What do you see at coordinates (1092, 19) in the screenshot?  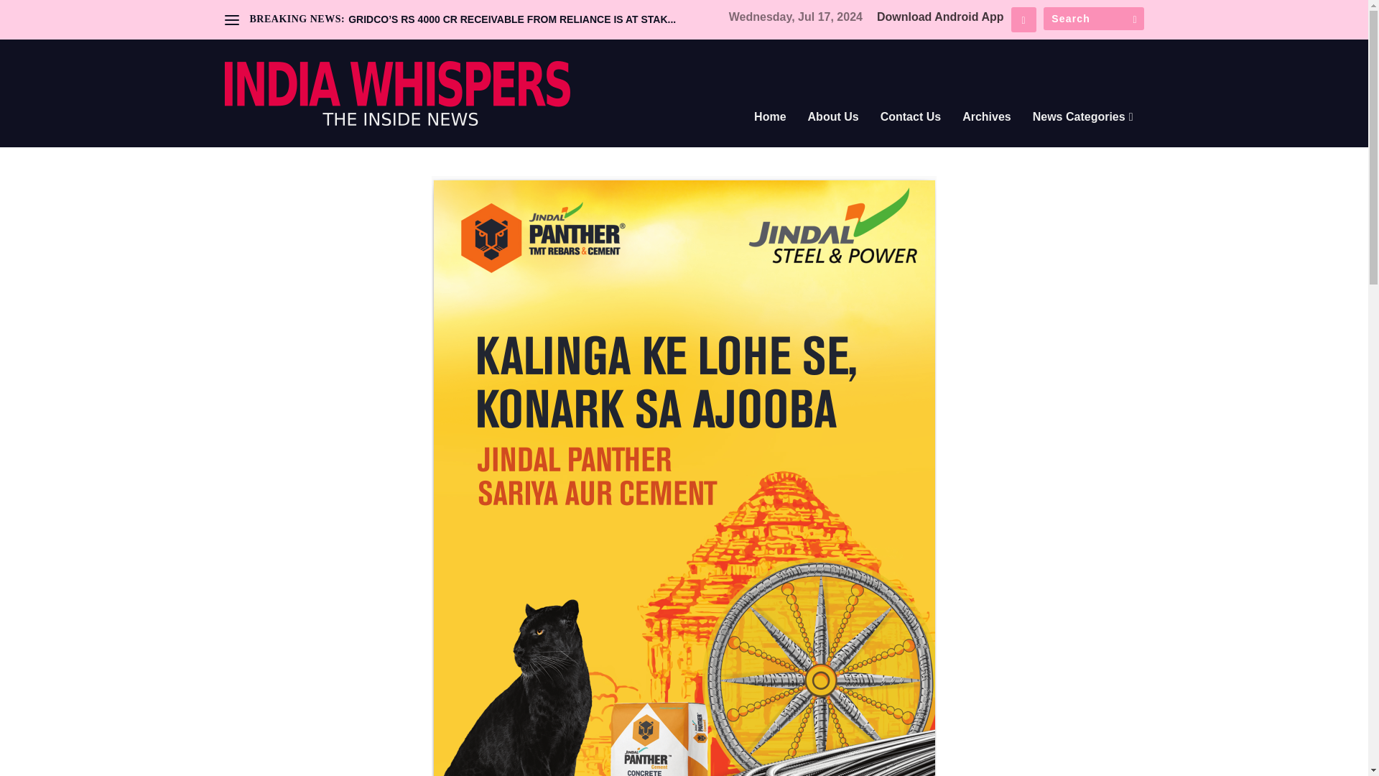 I see `Search for:` at bounding box center [1092, 19].